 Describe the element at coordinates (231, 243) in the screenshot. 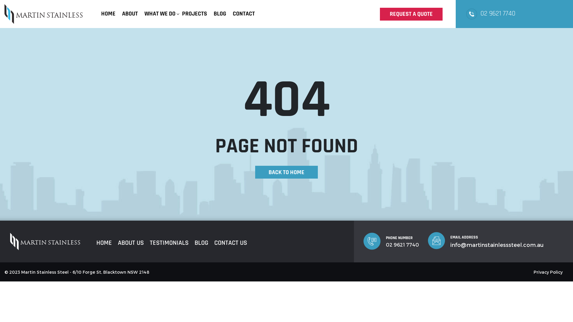

I see `CONTACT US` at that location.